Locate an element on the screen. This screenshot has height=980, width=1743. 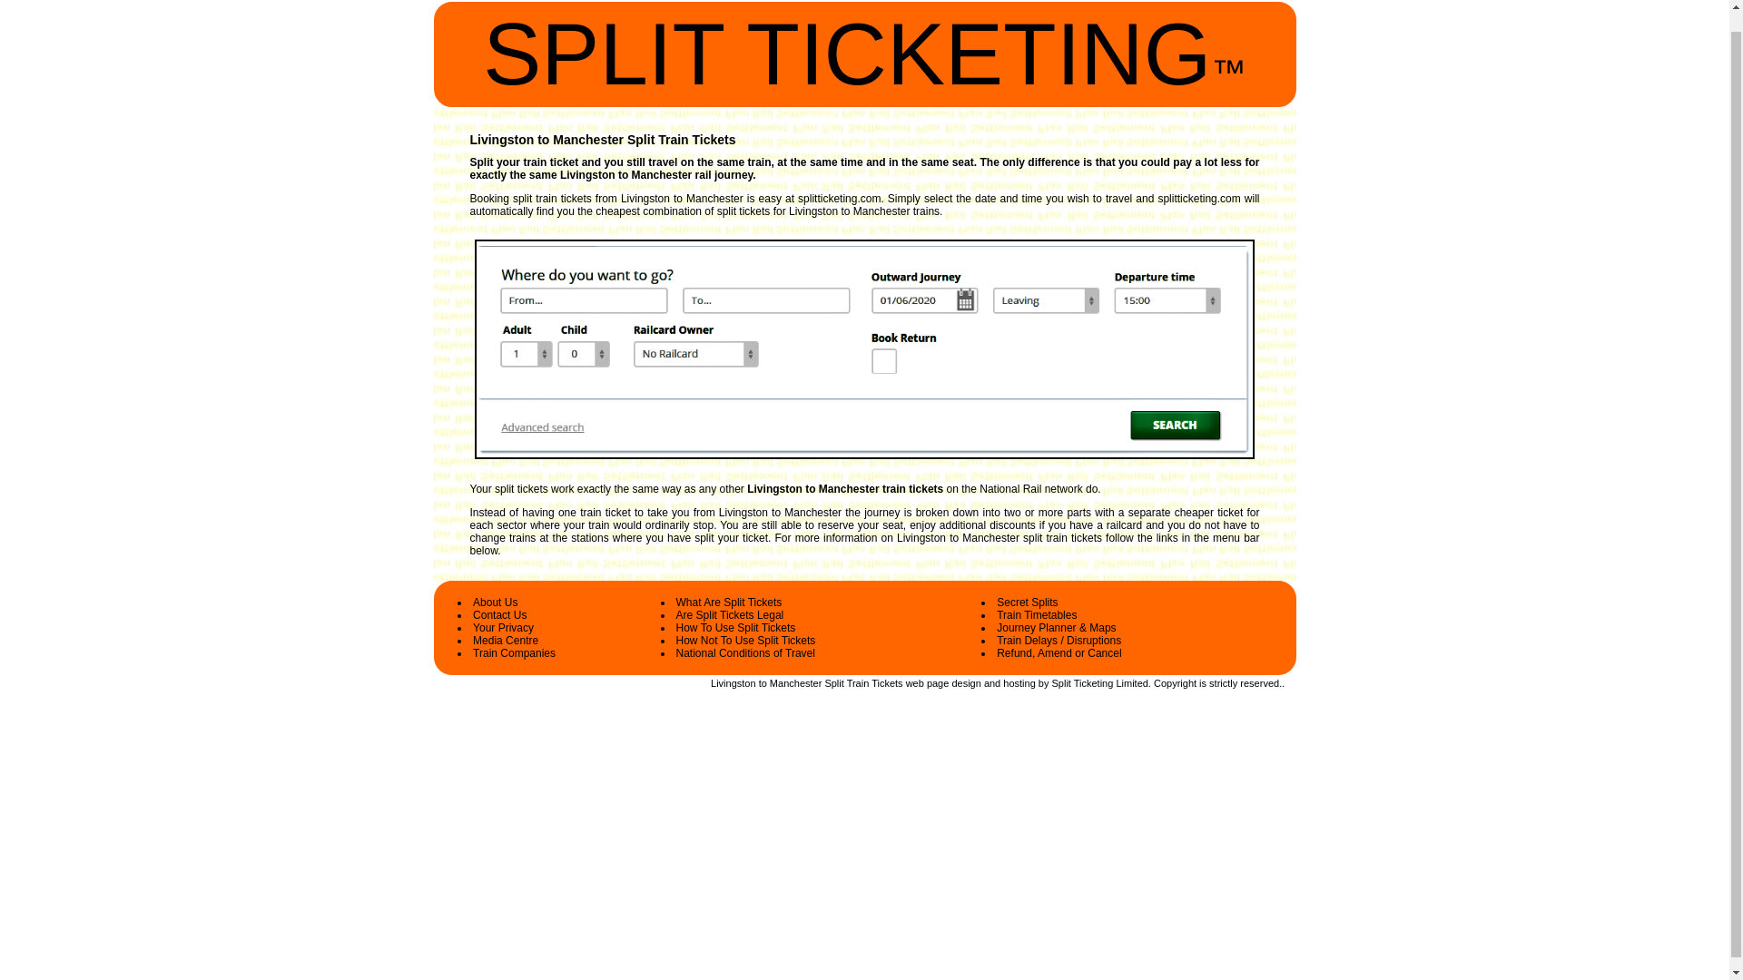
What Are Split Tickets is located at coordinates (729, 602).